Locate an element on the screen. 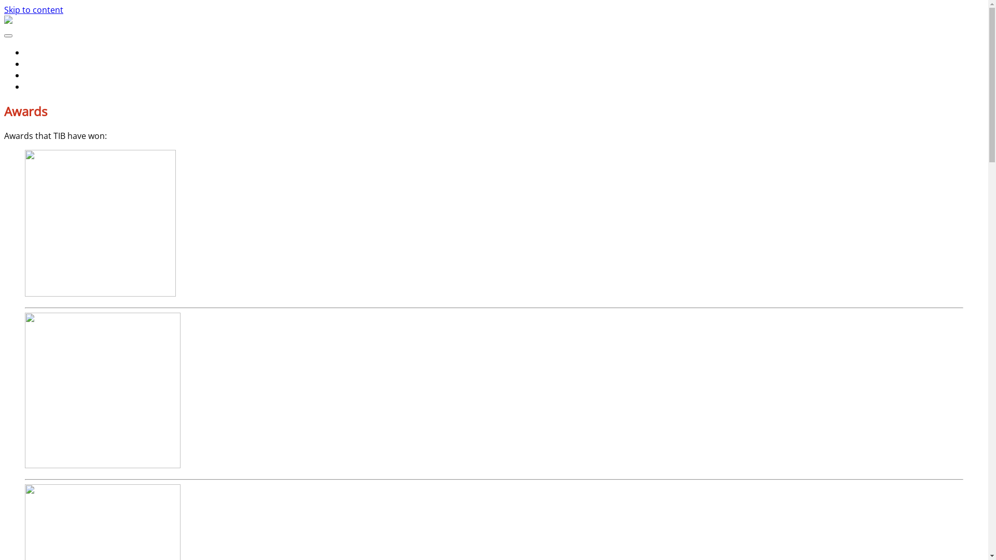 The height and width of the screenshot is (560, 996). Tasmanian Independent Bottlers is located at coordinates (99, 46).